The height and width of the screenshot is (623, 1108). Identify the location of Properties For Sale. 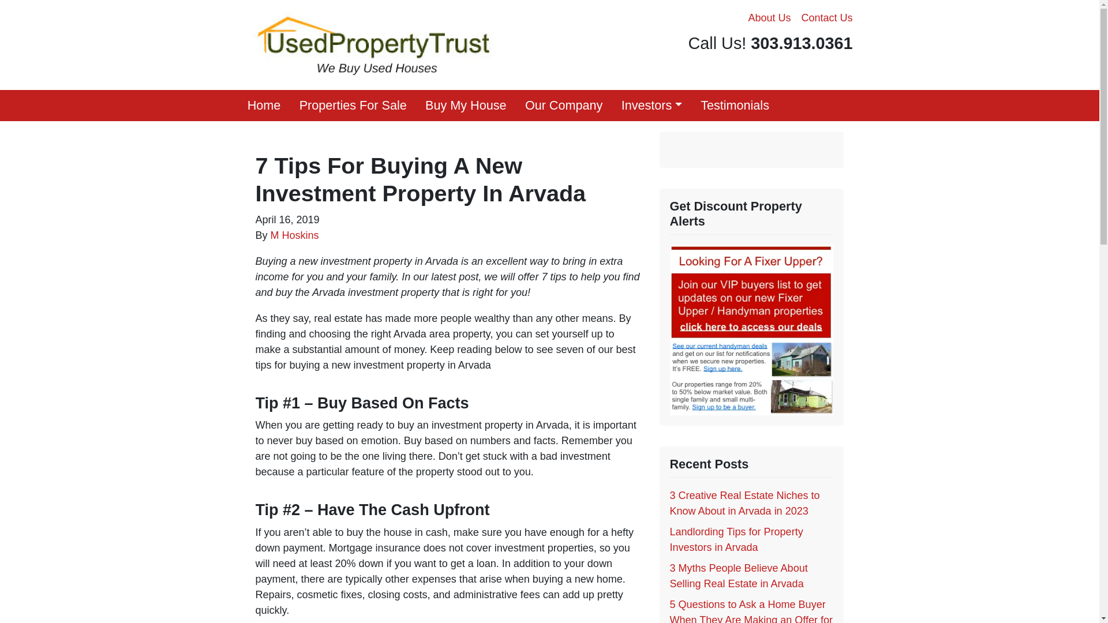
(352, 105).